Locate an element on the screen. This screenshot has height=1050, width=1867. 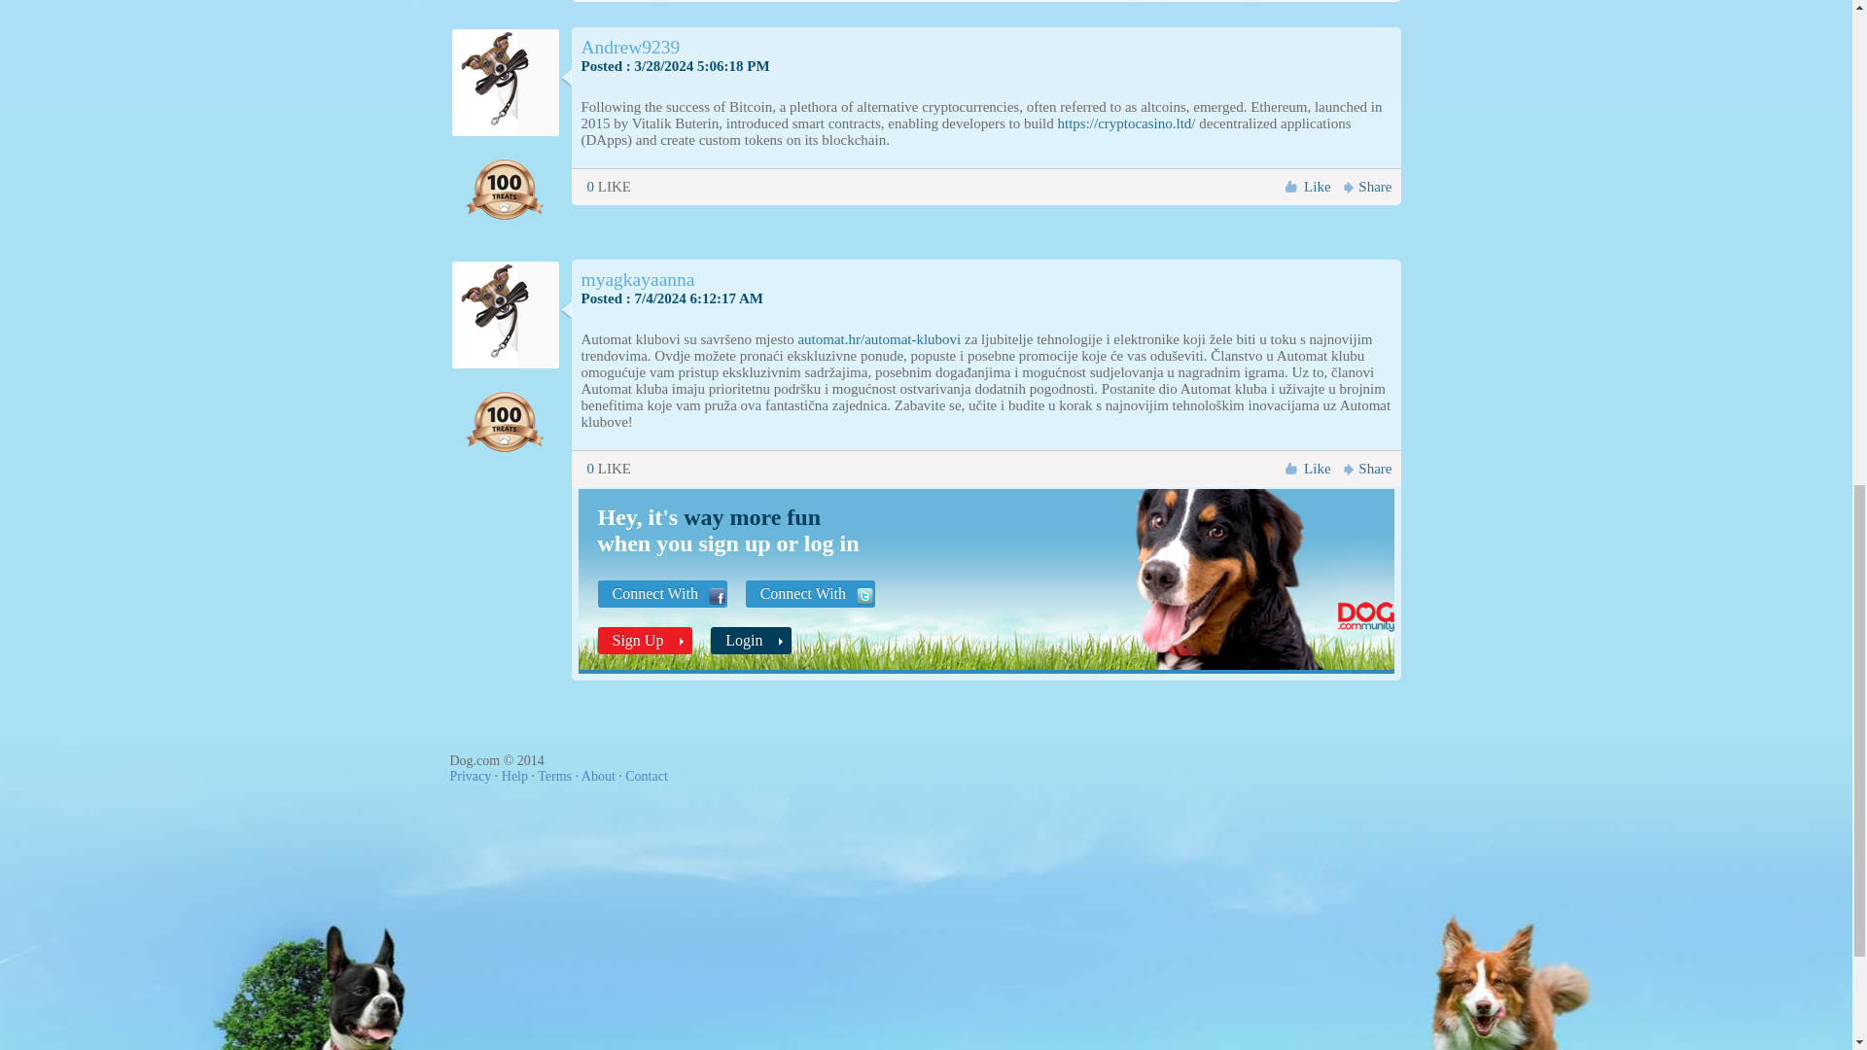
Community help center is located at coordinates (515, 776).